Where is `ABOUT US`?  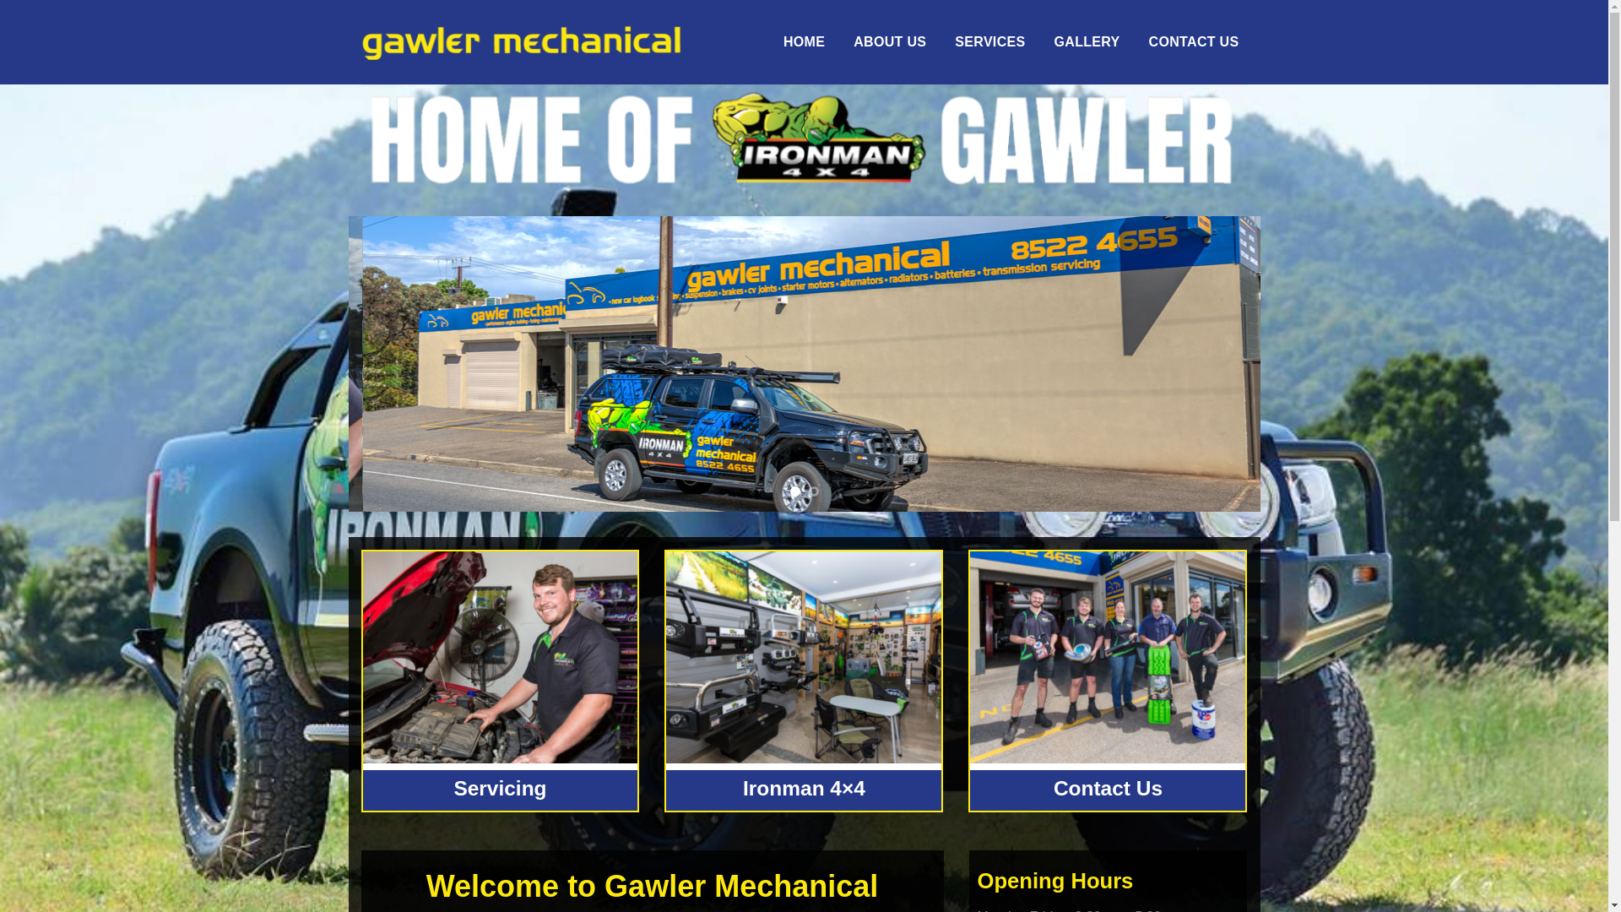
ABOUT US is located at coordinates (890, 42).